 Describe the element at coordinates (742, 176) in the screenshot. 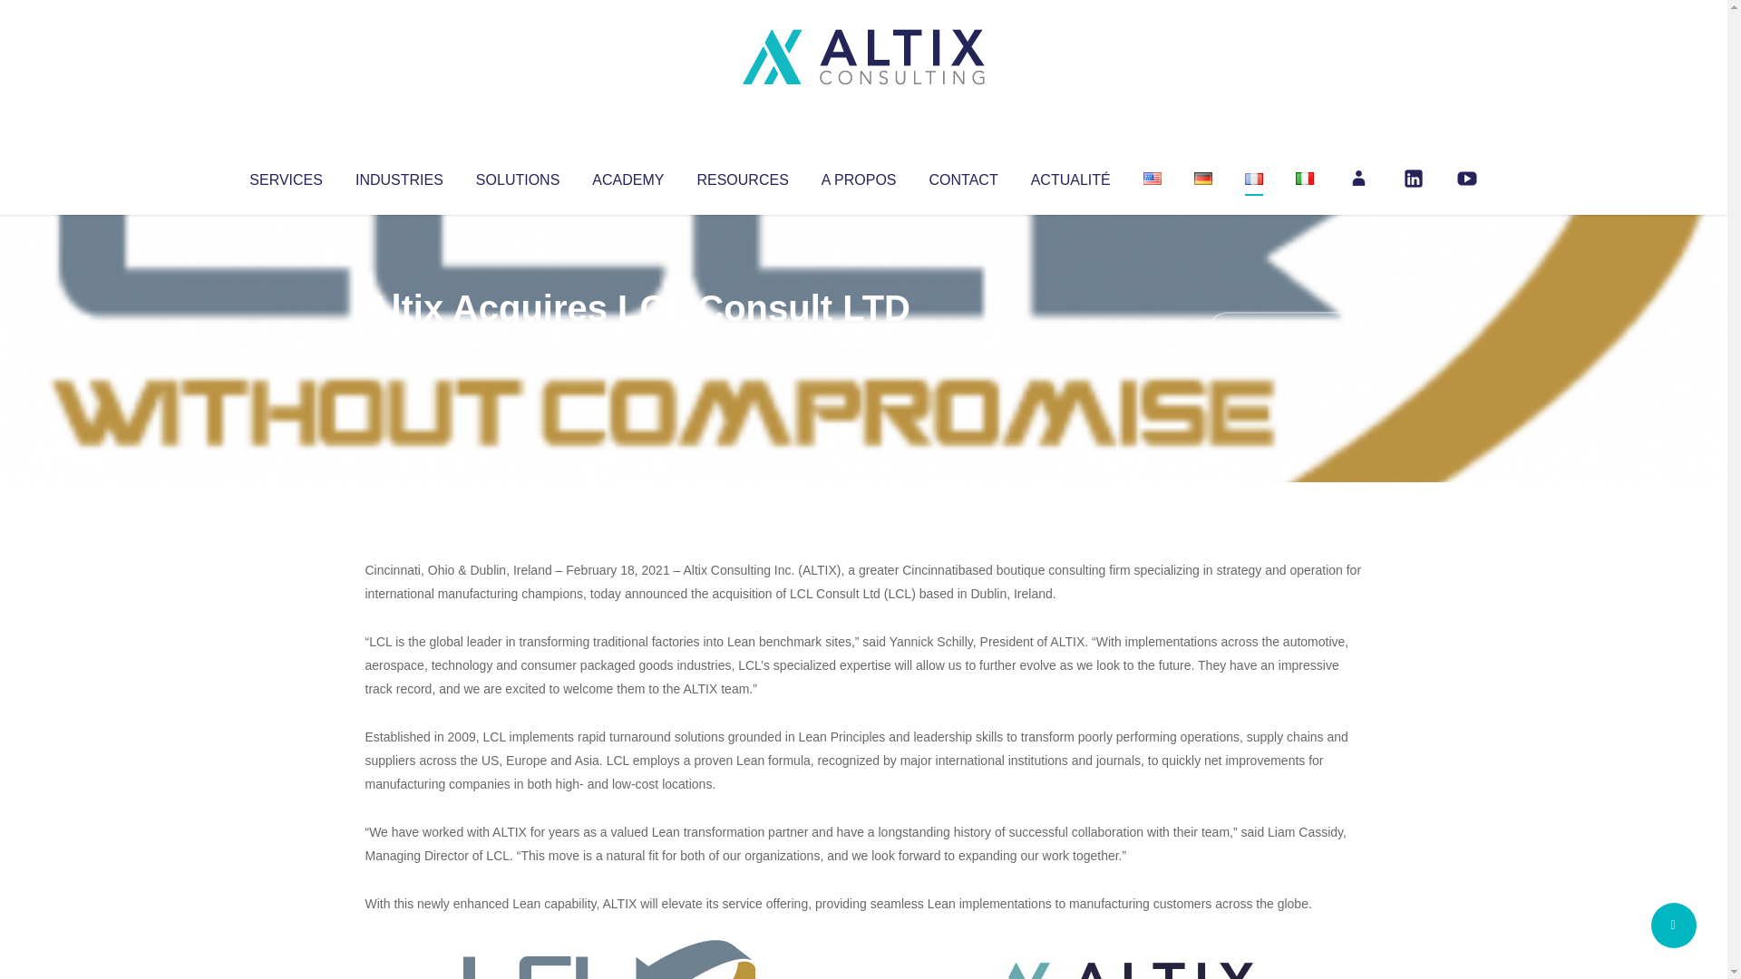

I see `RESOURCES` at that location.